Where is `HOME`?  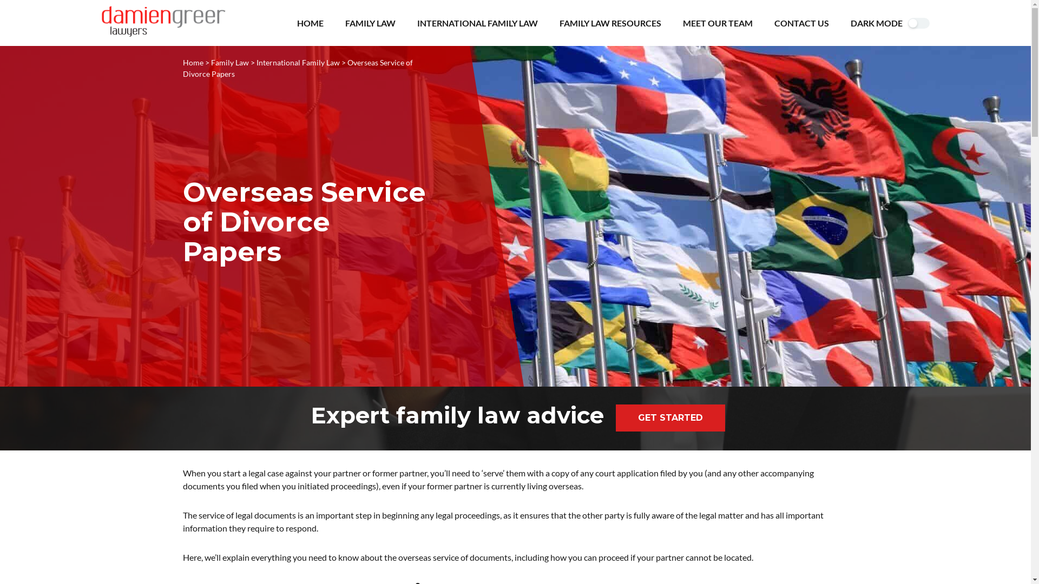 HOME is located at coordinates (310, 23).